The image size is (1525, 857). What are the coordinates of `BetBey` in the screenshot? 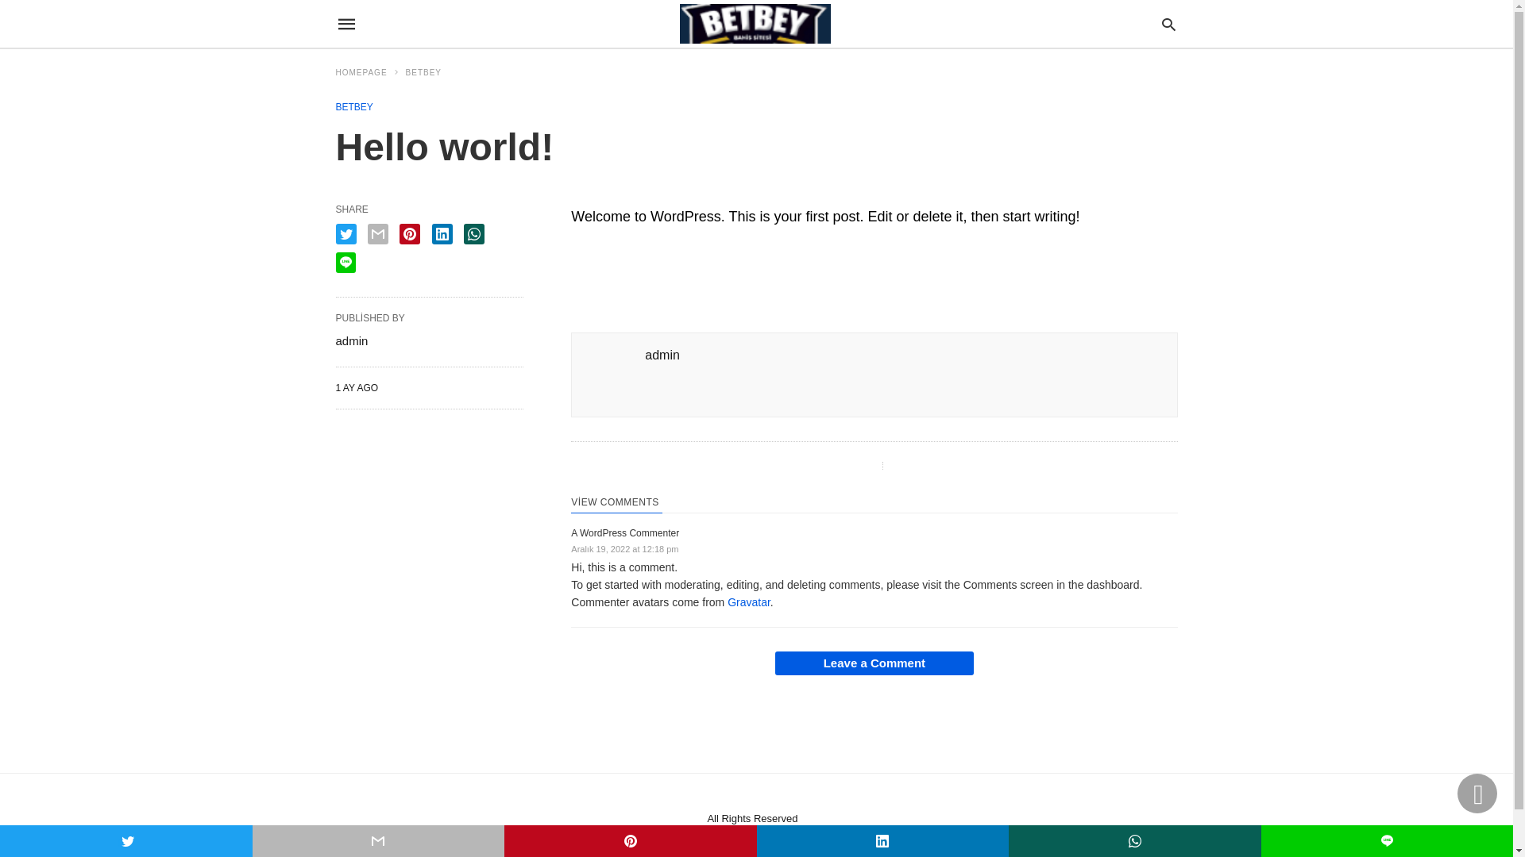 It's located at (755, 24).